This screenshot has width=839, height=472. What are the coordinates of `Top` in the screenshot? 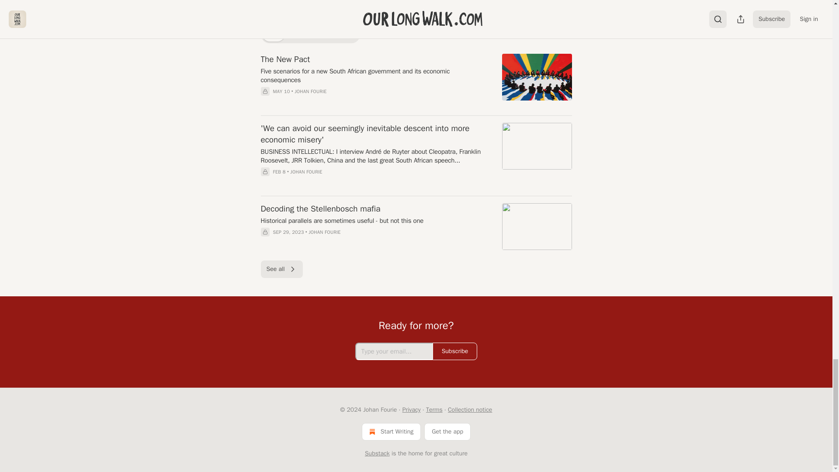 It's located at (272, 34).